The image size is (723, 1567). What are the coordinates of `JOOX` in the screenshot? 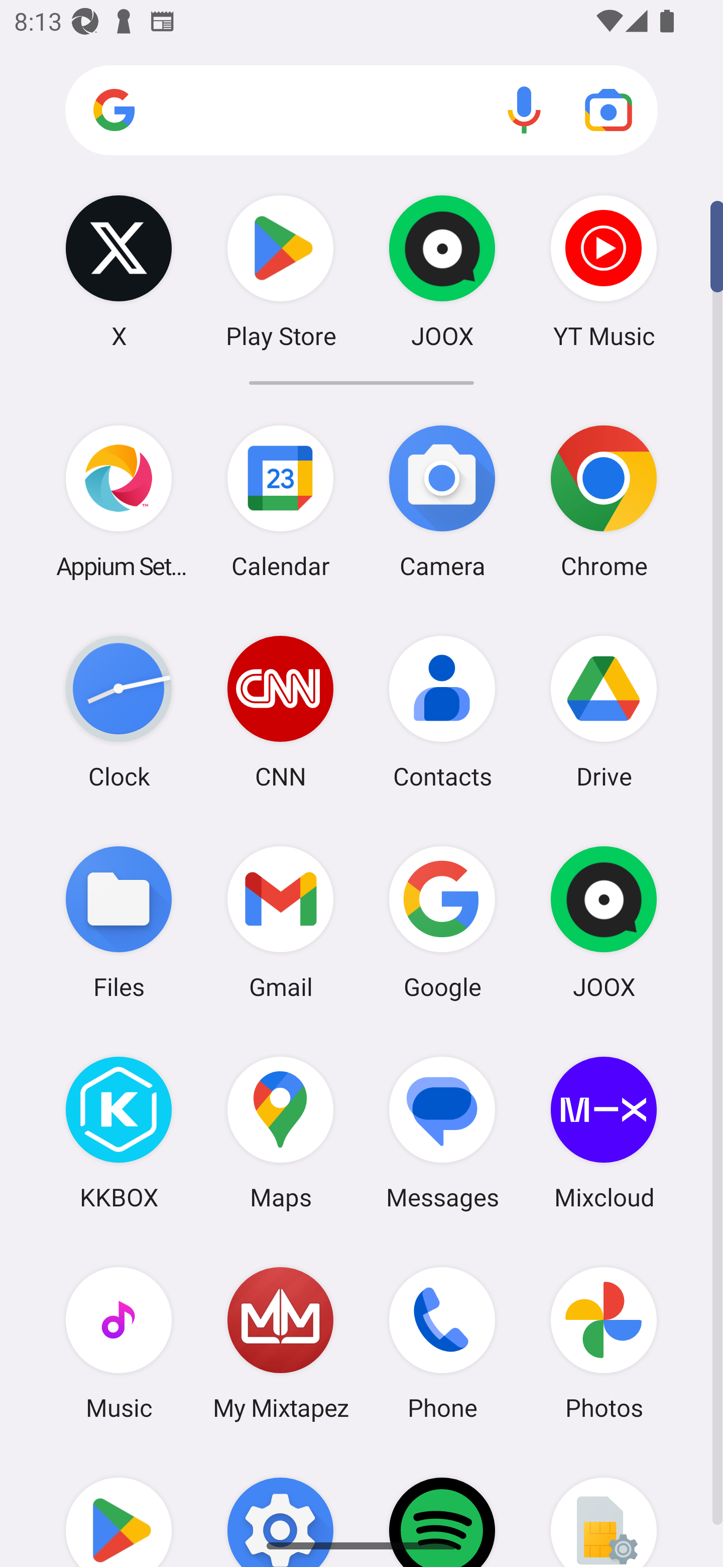 It's located at (442, 271).